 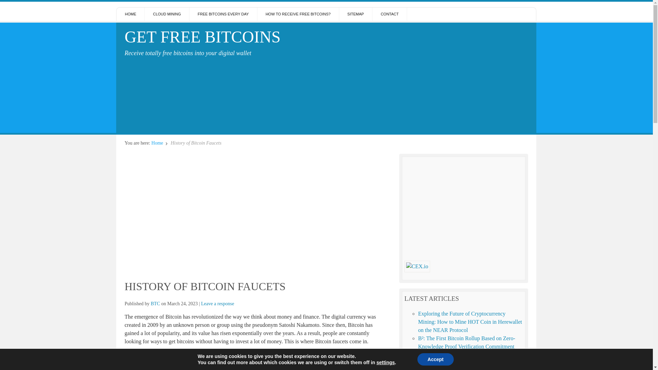 What do you see at coordinates (223, 14) in the screenshot?
I see `FREE BITCOINS EVERY DAY` at bounding box center [223, 14].